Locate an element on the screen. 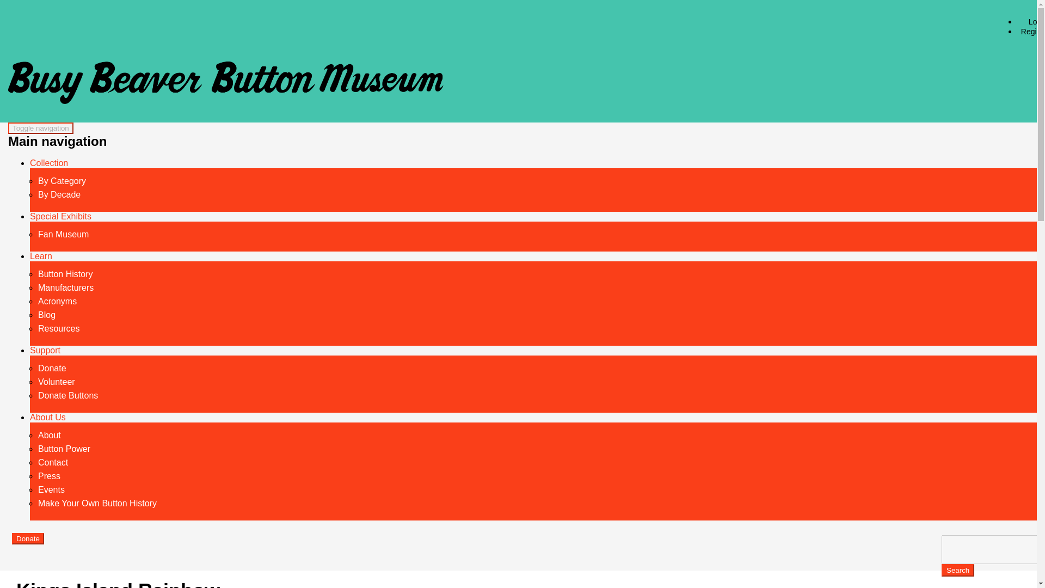 The height and width of the screenshot is (588, 1045). Log in is located at coordinates (1035, 22).